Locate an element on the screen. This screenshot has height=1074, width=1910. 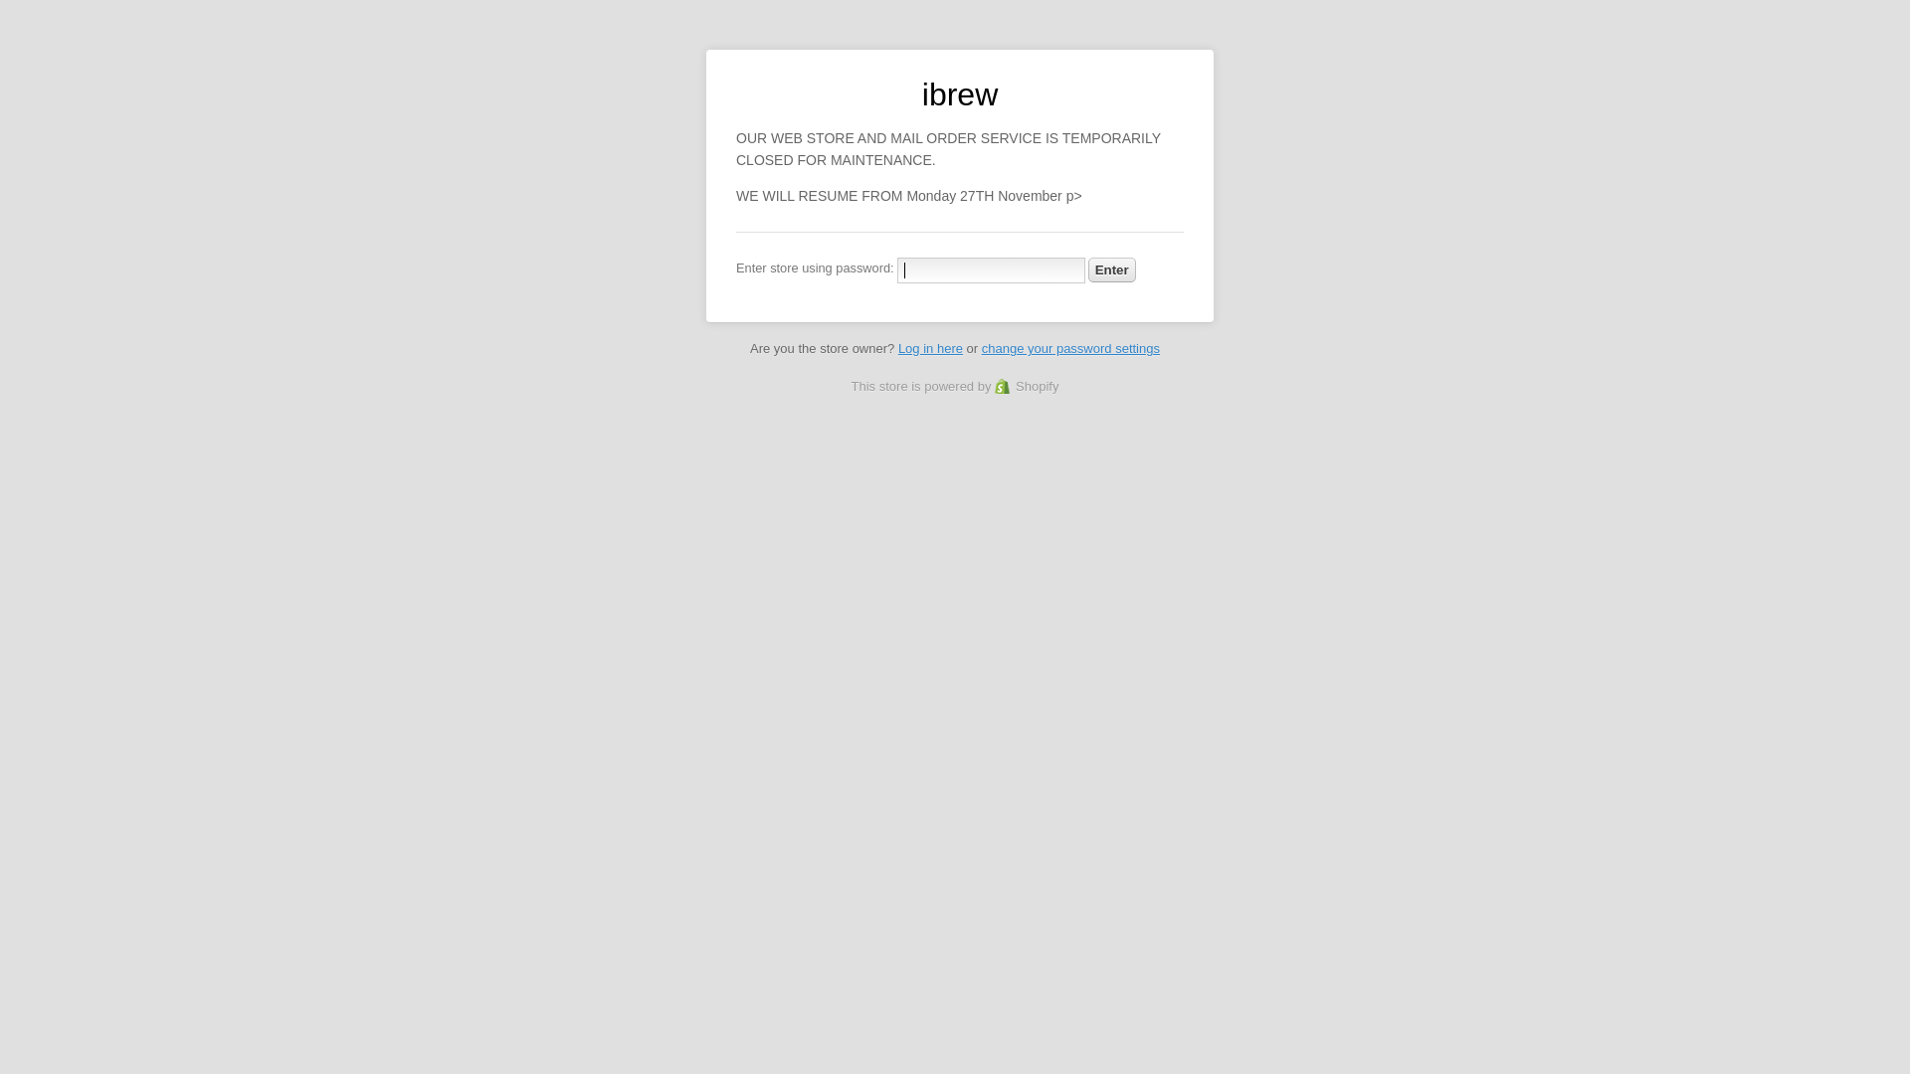
Log in here is located at coordinates (931, 348).